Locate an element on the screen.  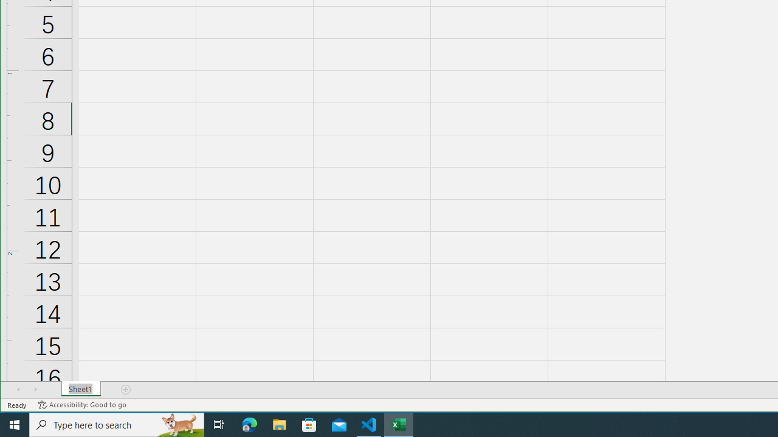
Excel - 1 running window is located at coordinates (399, 425).